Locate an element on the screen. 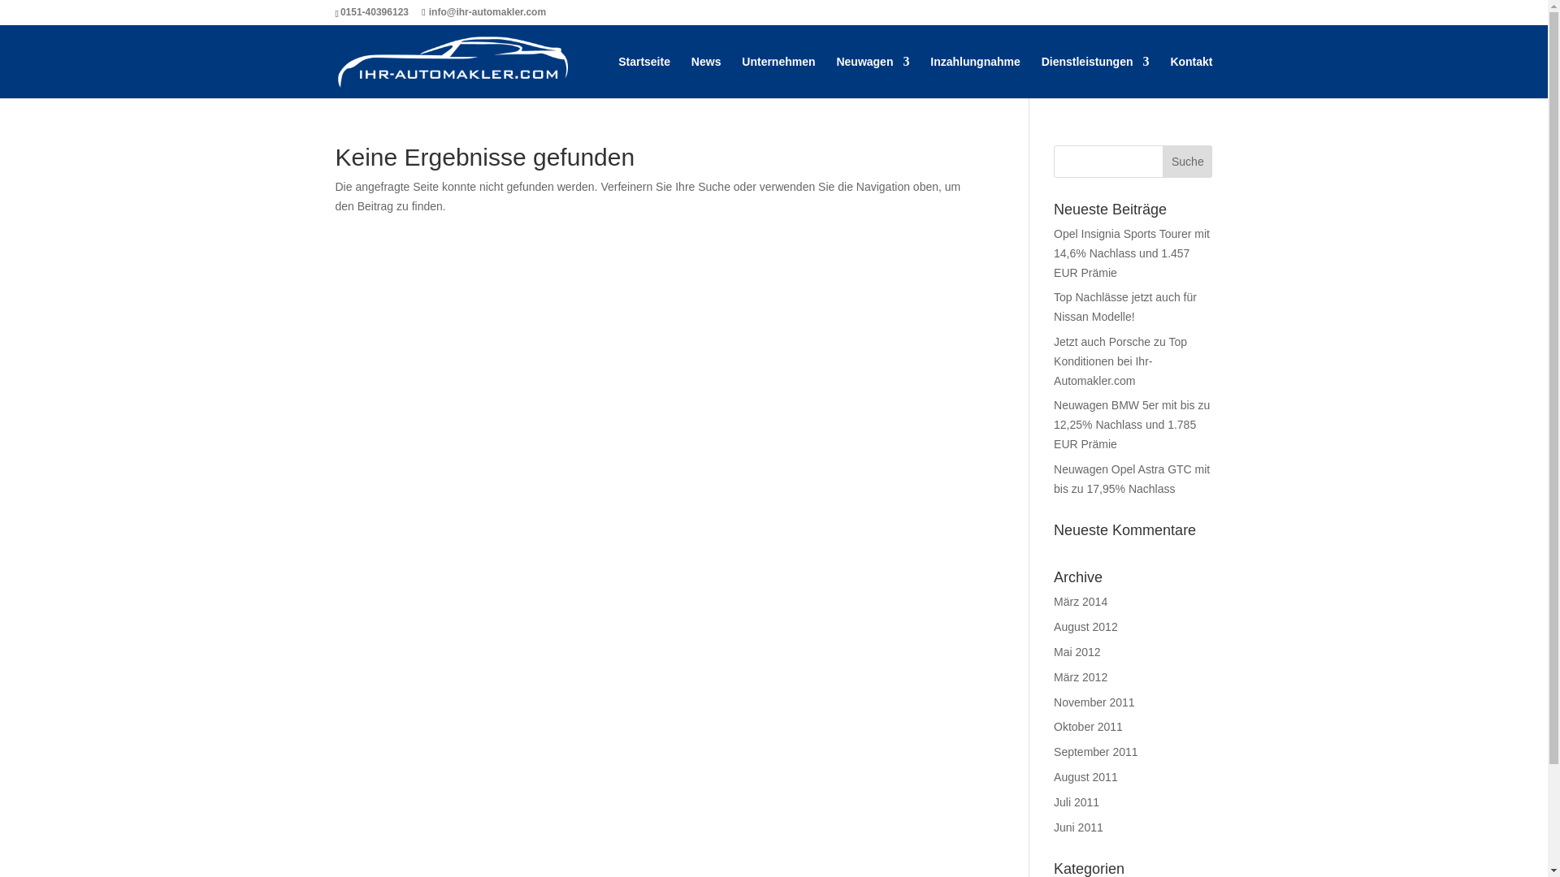 The height and width of the screenshot is (877, 1560). Startseite is located at coordinates (643, 76).